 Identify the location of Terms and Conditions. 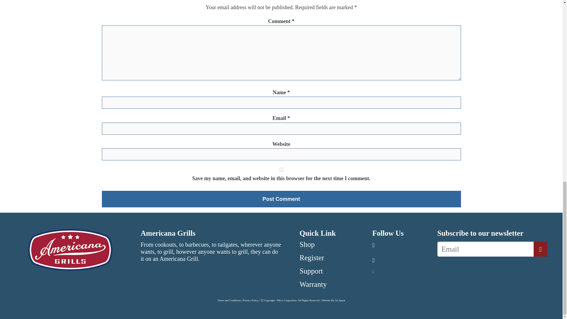
(229, 300).